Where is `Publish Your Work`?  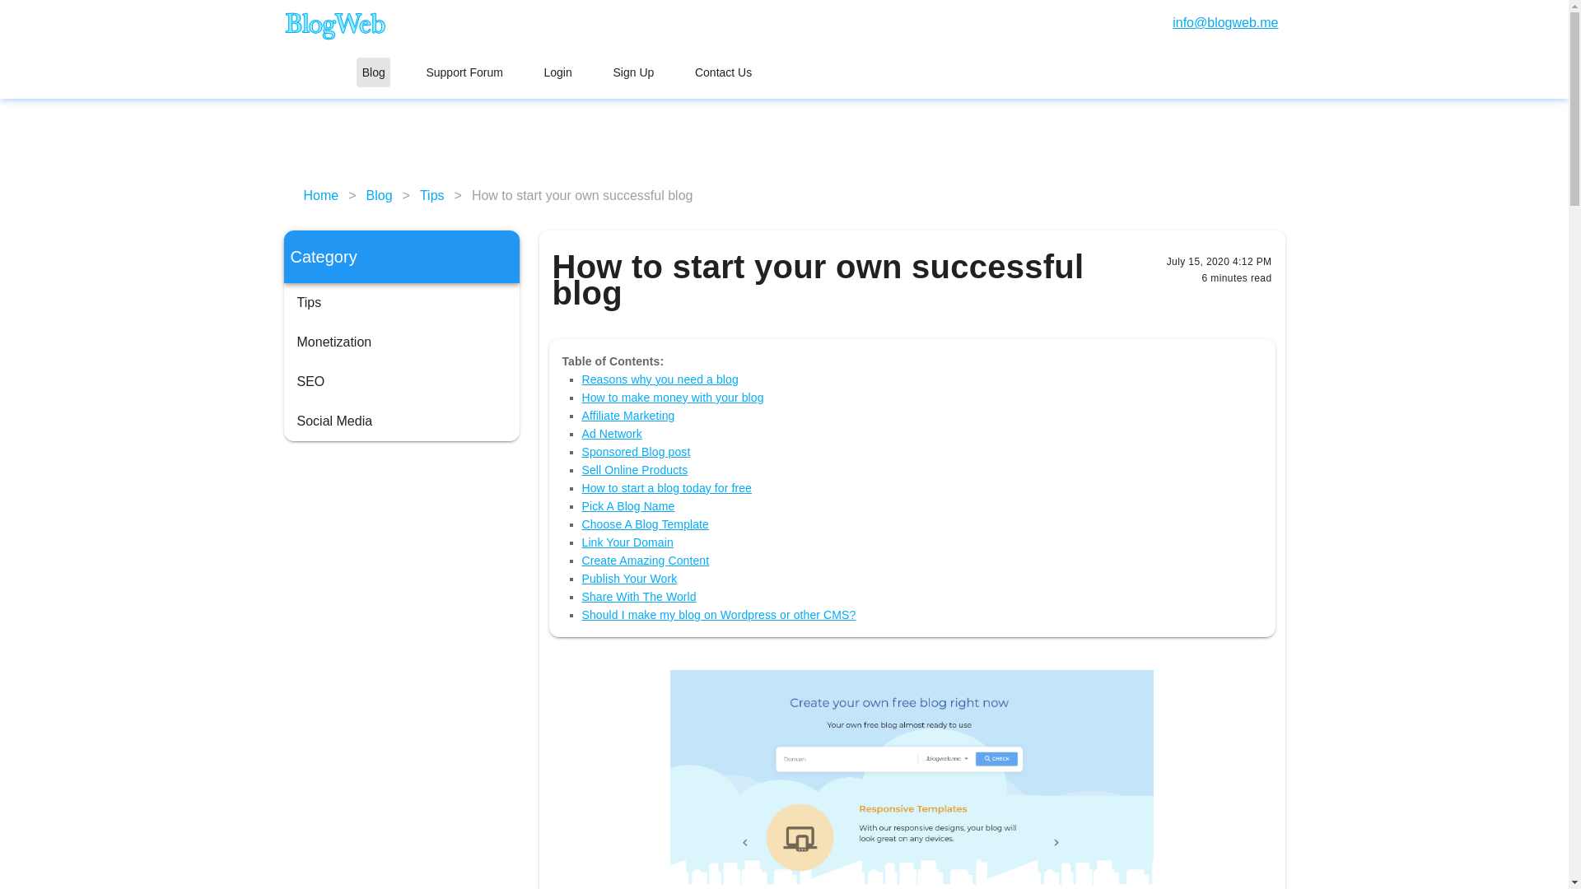 Publish Your Work is located at coordinates (667, 487).